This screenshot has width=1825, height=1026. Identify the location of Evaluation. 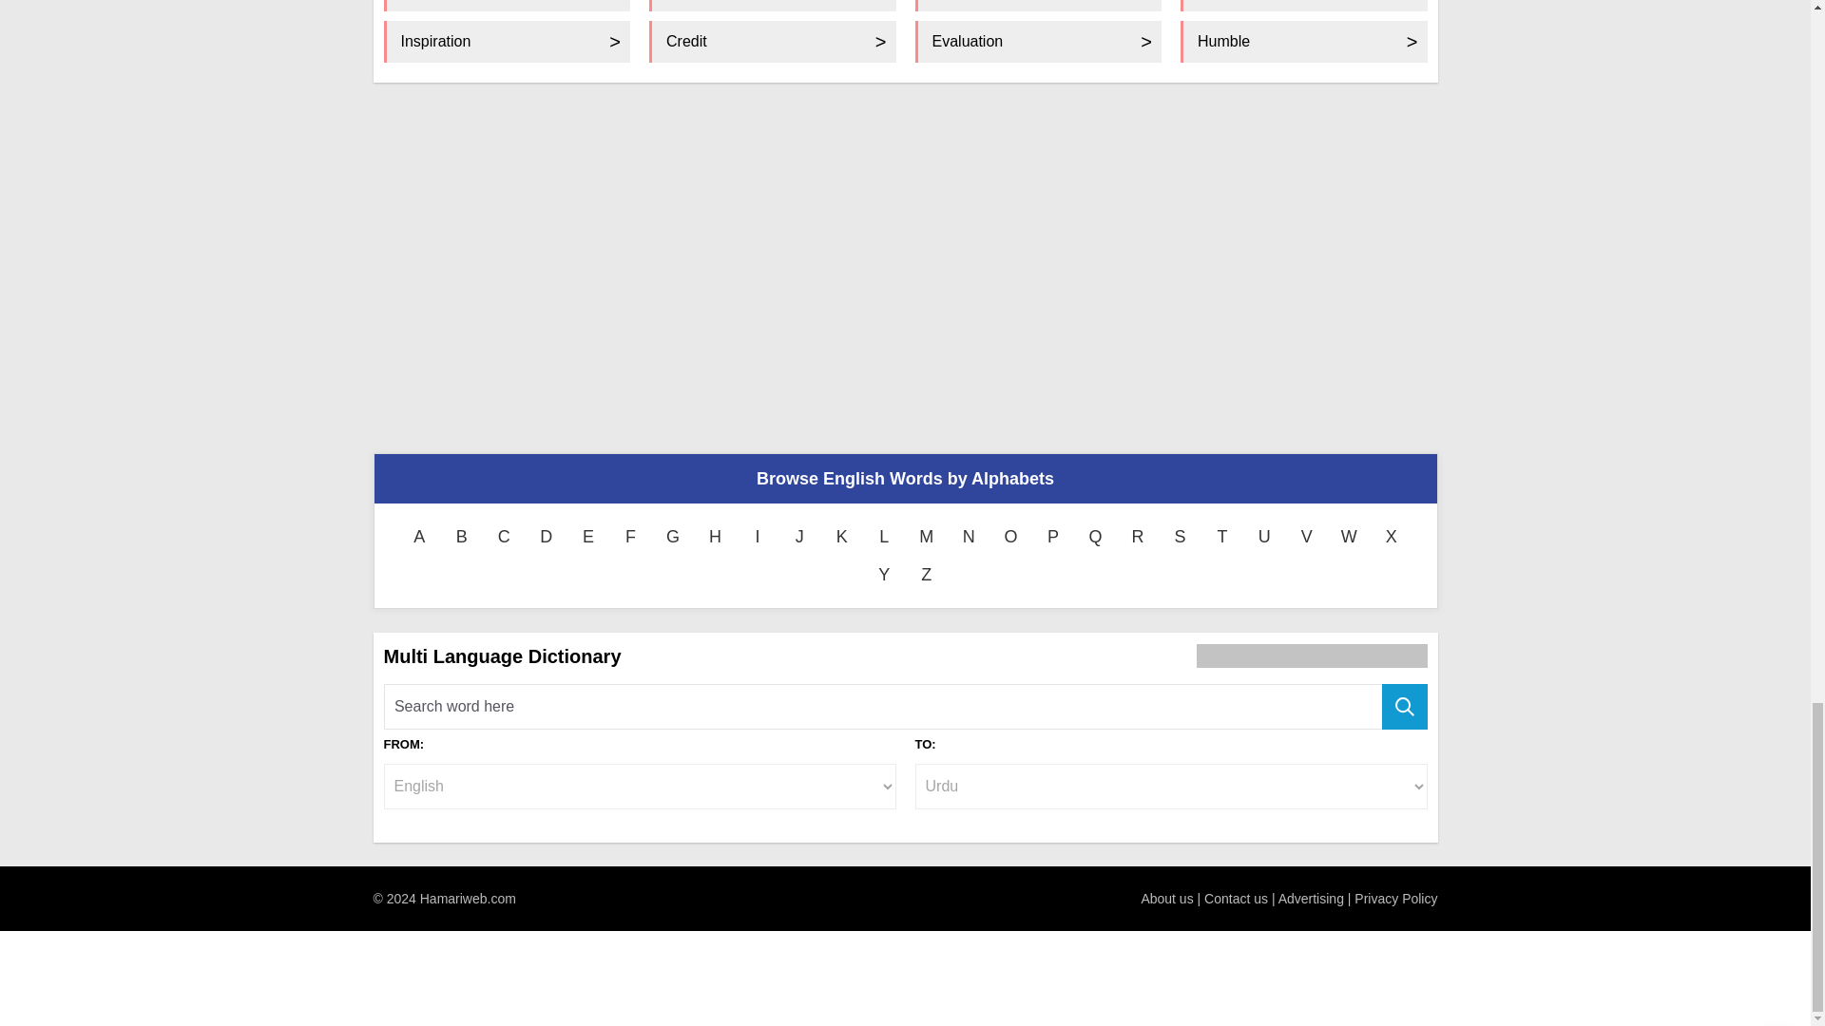
(1037, 6).